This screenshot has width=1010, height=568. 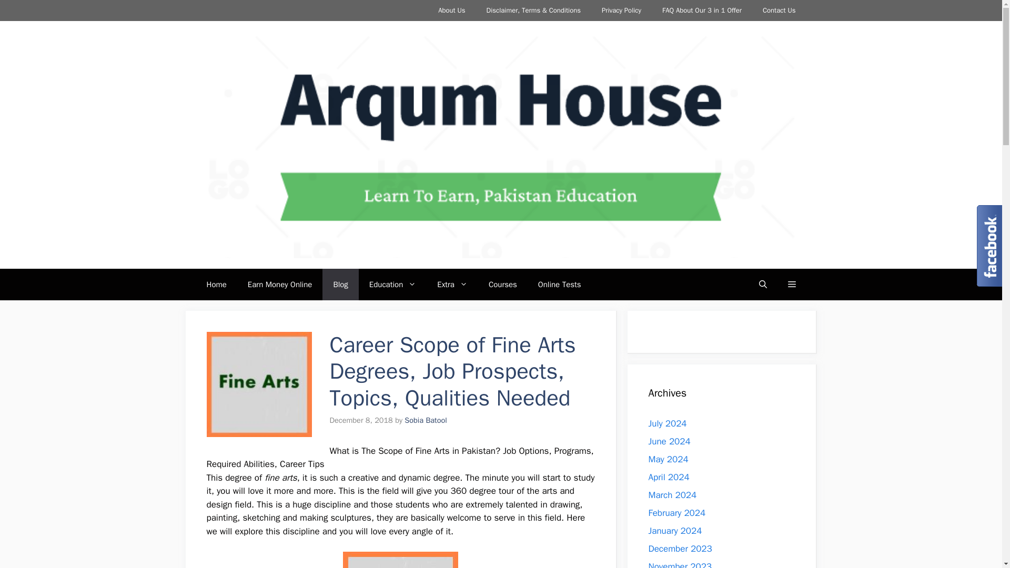 I want to click on Online Tests, so click(x=560, y=284).